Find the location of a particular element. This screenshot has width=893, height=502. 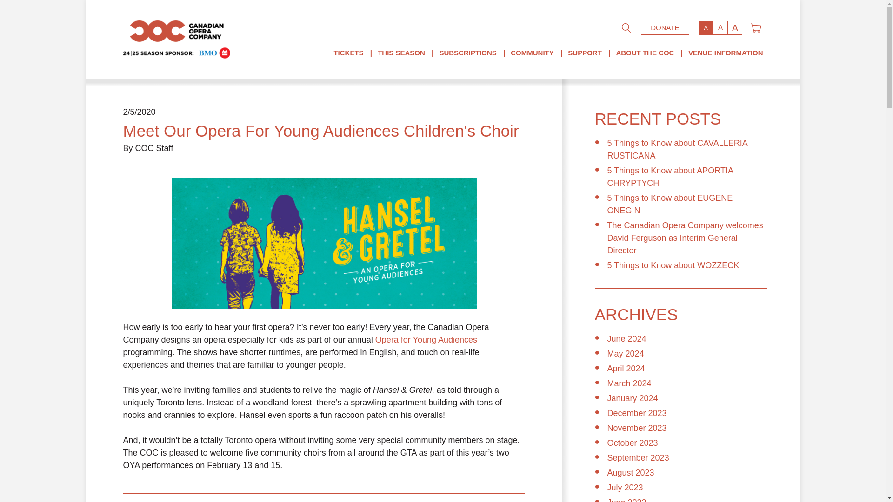

August 2023 is located at coordinates (631, 472).